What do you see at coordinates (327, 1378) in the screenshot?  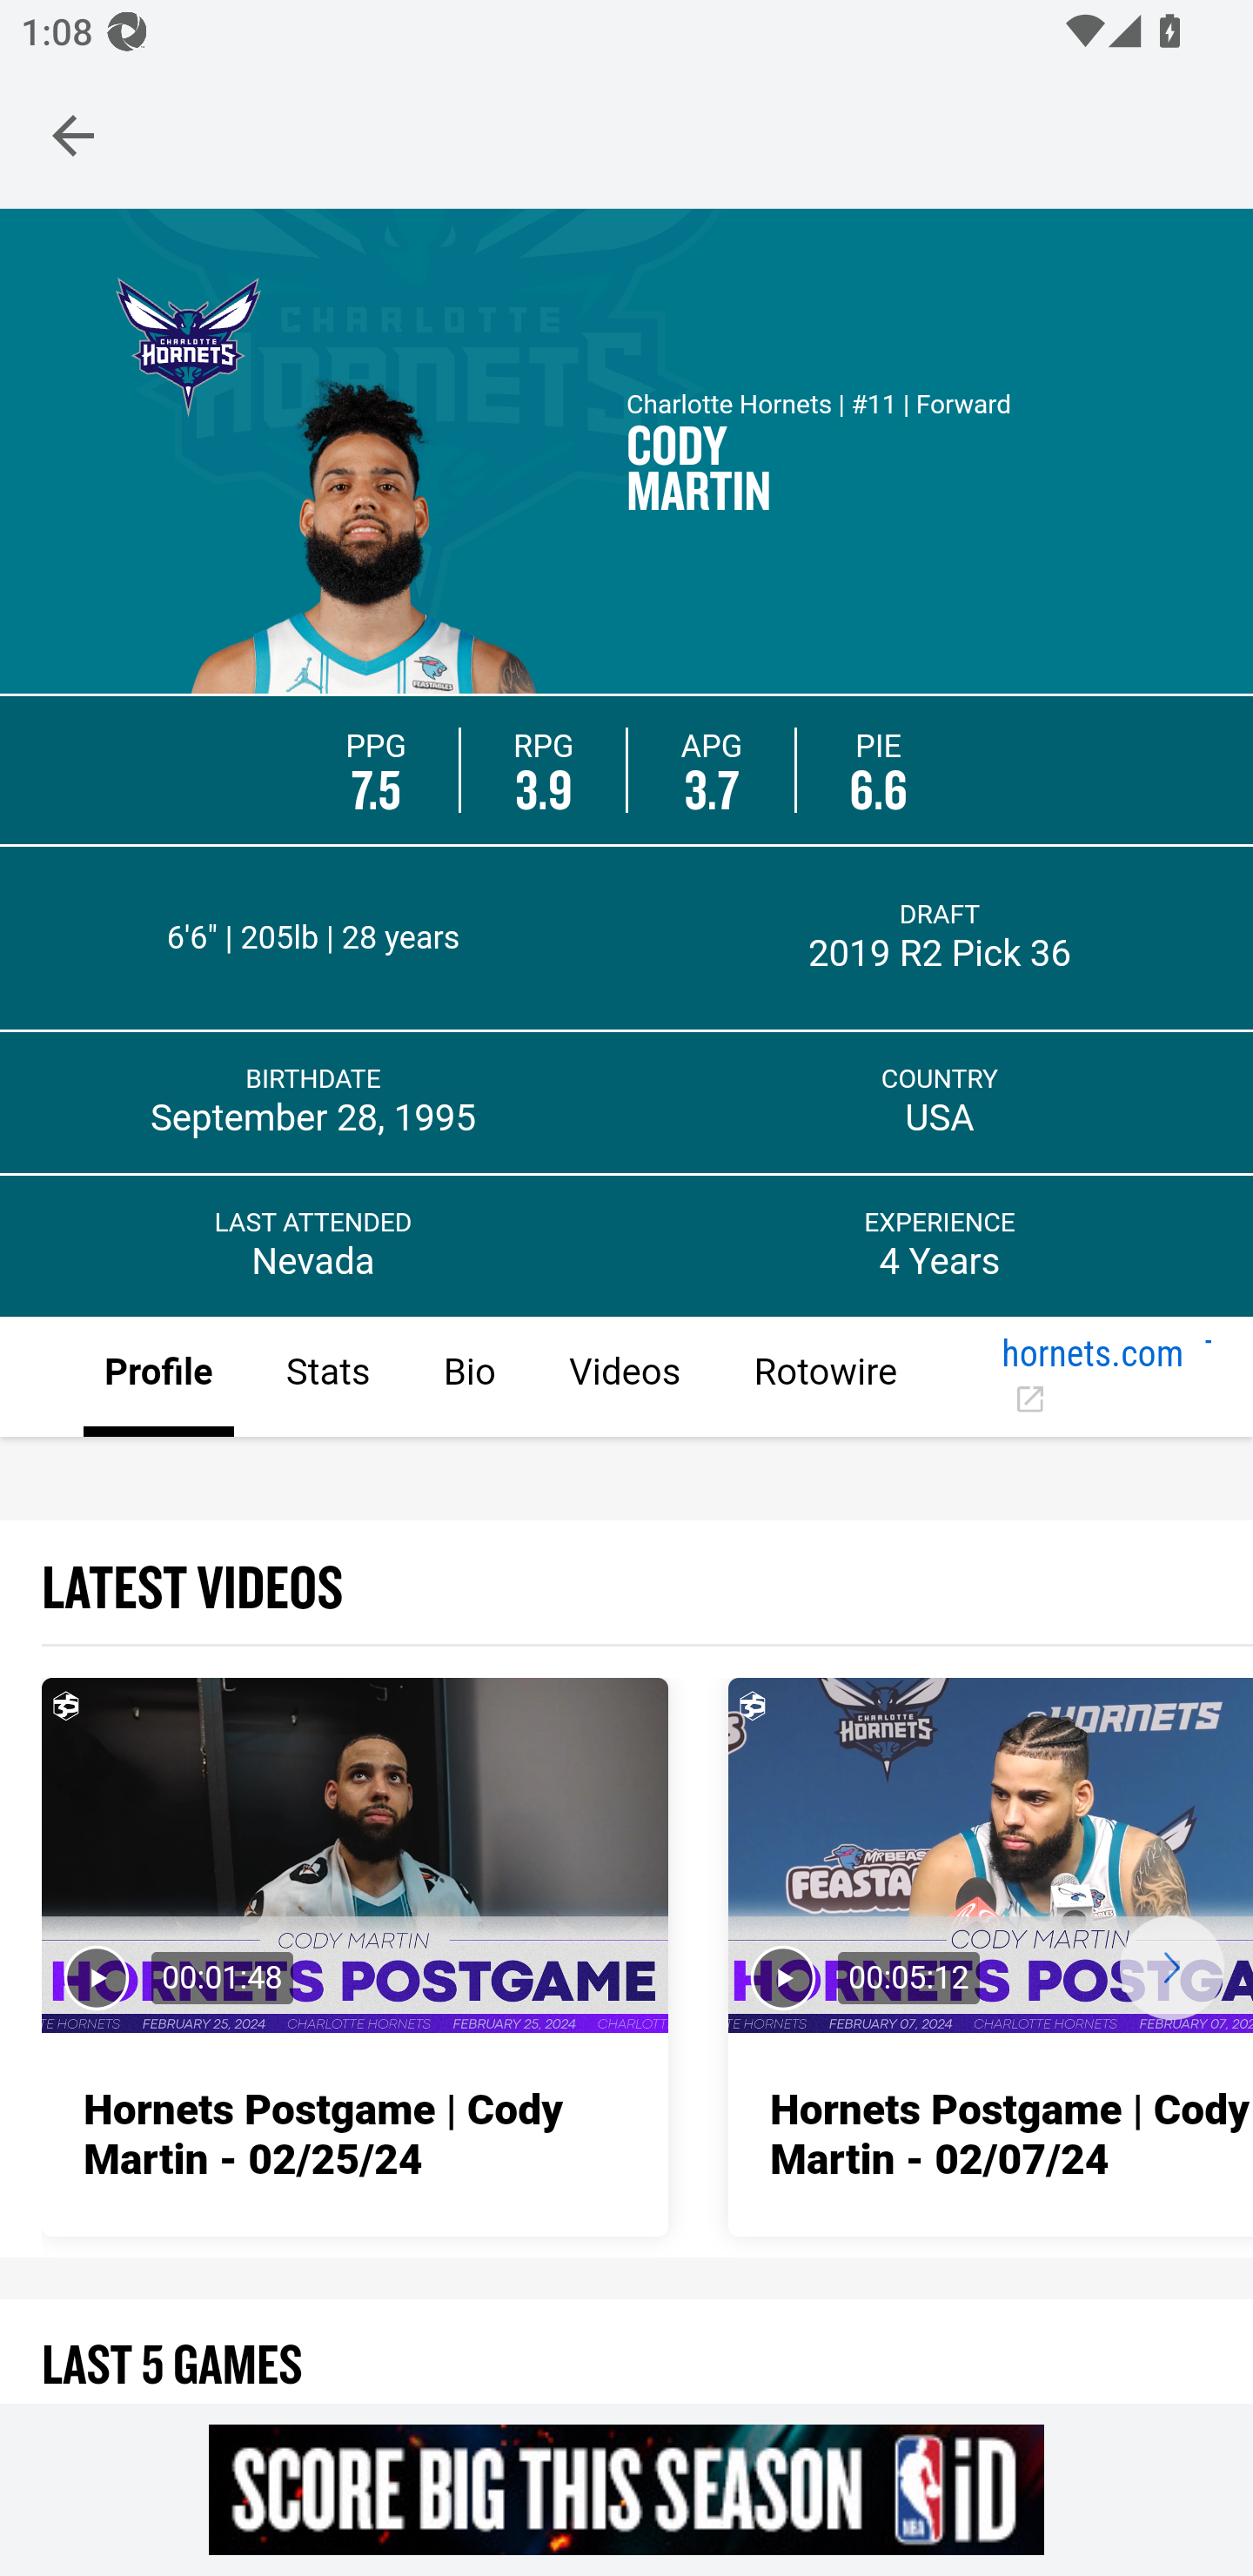 I see `Stats` at bounding box center [327, 1378].